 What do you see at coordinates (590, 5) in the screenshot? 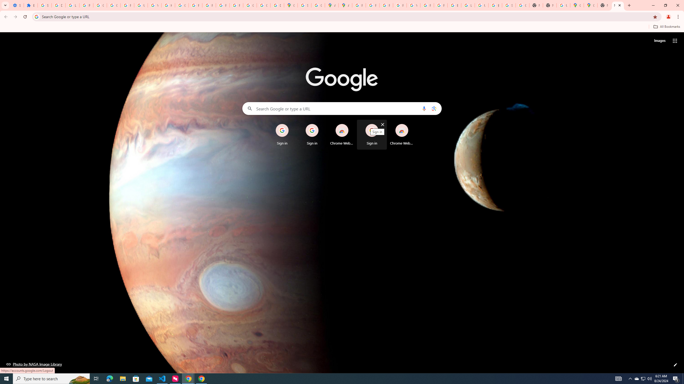
I see `Google Maps` at bounding box center [590, 5].